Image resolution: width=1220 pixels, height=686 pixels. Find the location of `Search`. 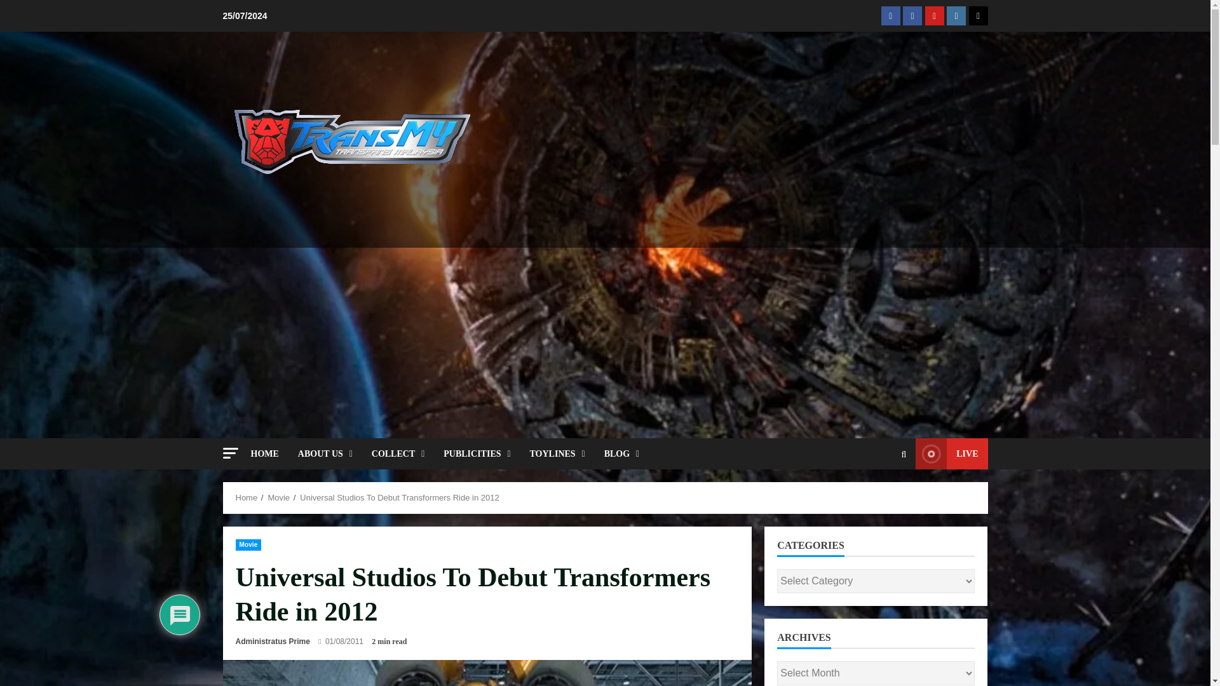

Search is located at coordinates (904, 454).